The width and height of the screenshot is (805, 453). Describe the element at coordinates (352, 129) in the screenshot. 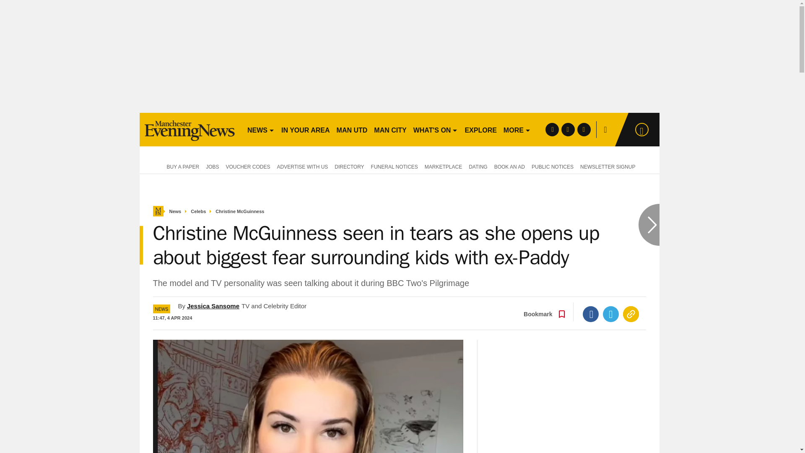

I see `MAN UTD` at that location.